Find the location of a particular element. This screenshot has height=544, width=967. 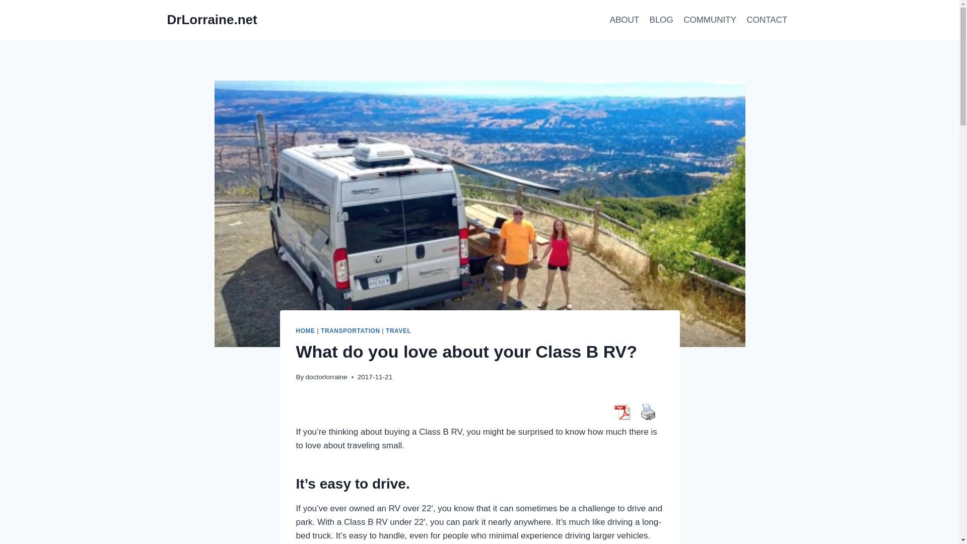

TRANSPORTATION is located at coordinates (351, 331).